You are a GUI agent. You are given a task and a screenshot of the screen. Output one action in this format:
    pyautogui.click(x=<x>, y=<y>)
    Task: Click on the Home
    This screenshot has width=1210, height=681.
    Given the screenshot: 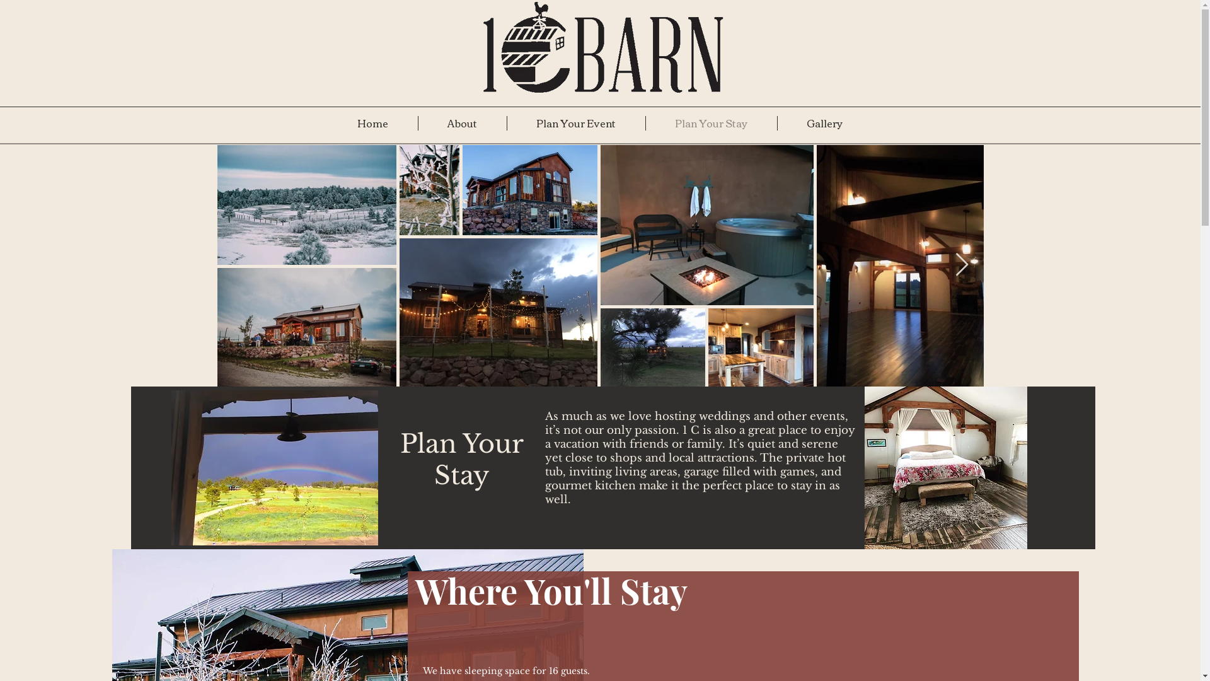 What is the action you would take?
    pyautogui.click(x=372, y=124)
    